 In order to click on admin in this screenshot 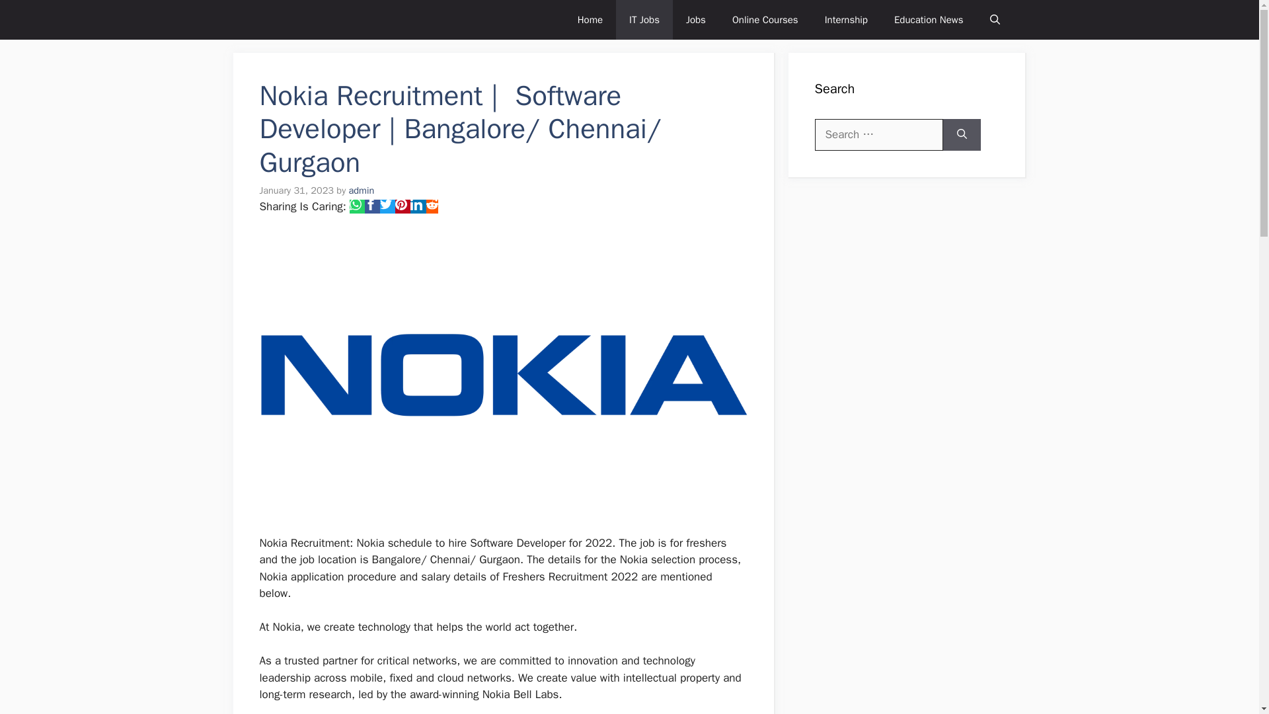, I will do `click(362, 190)`.